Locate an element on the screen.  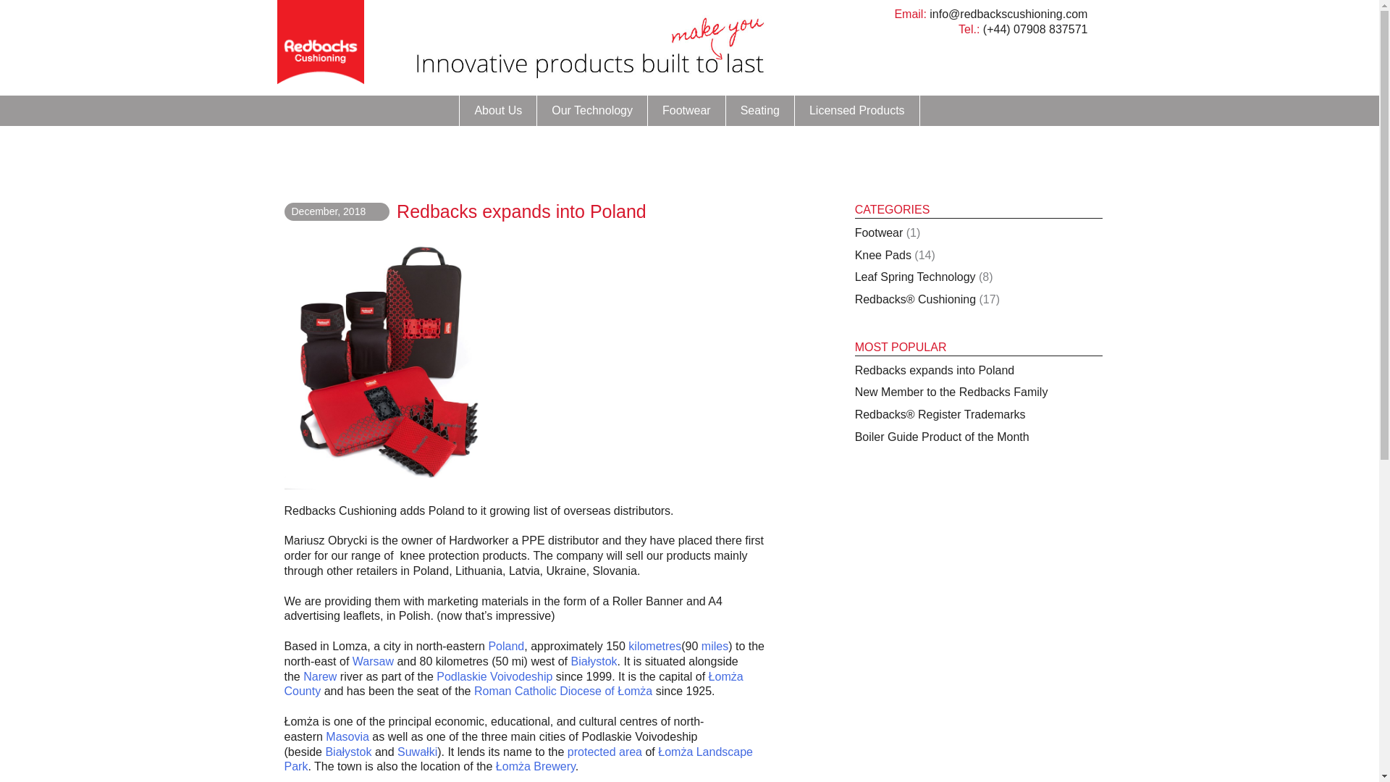
kilometres is located at coordinates (654, 646).